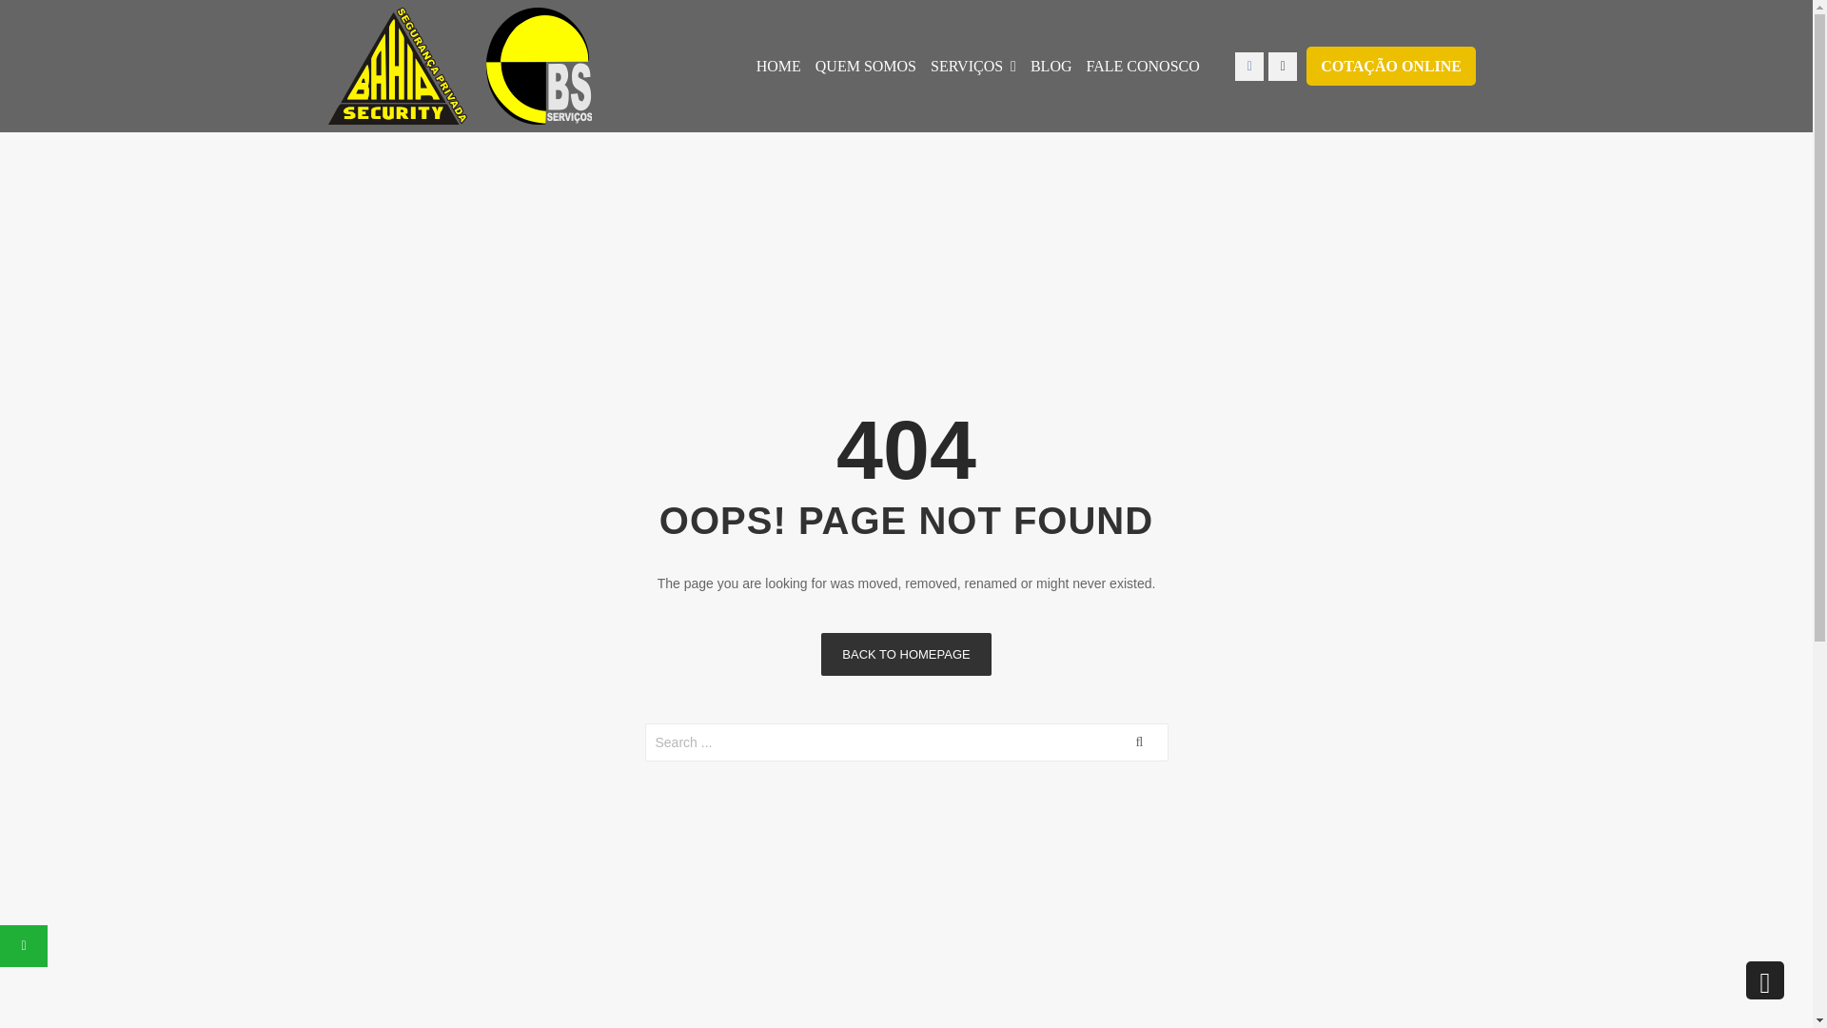  Describe the element at coordinates (1248, 66) in the screenshot. I see `Facebook` at that location.